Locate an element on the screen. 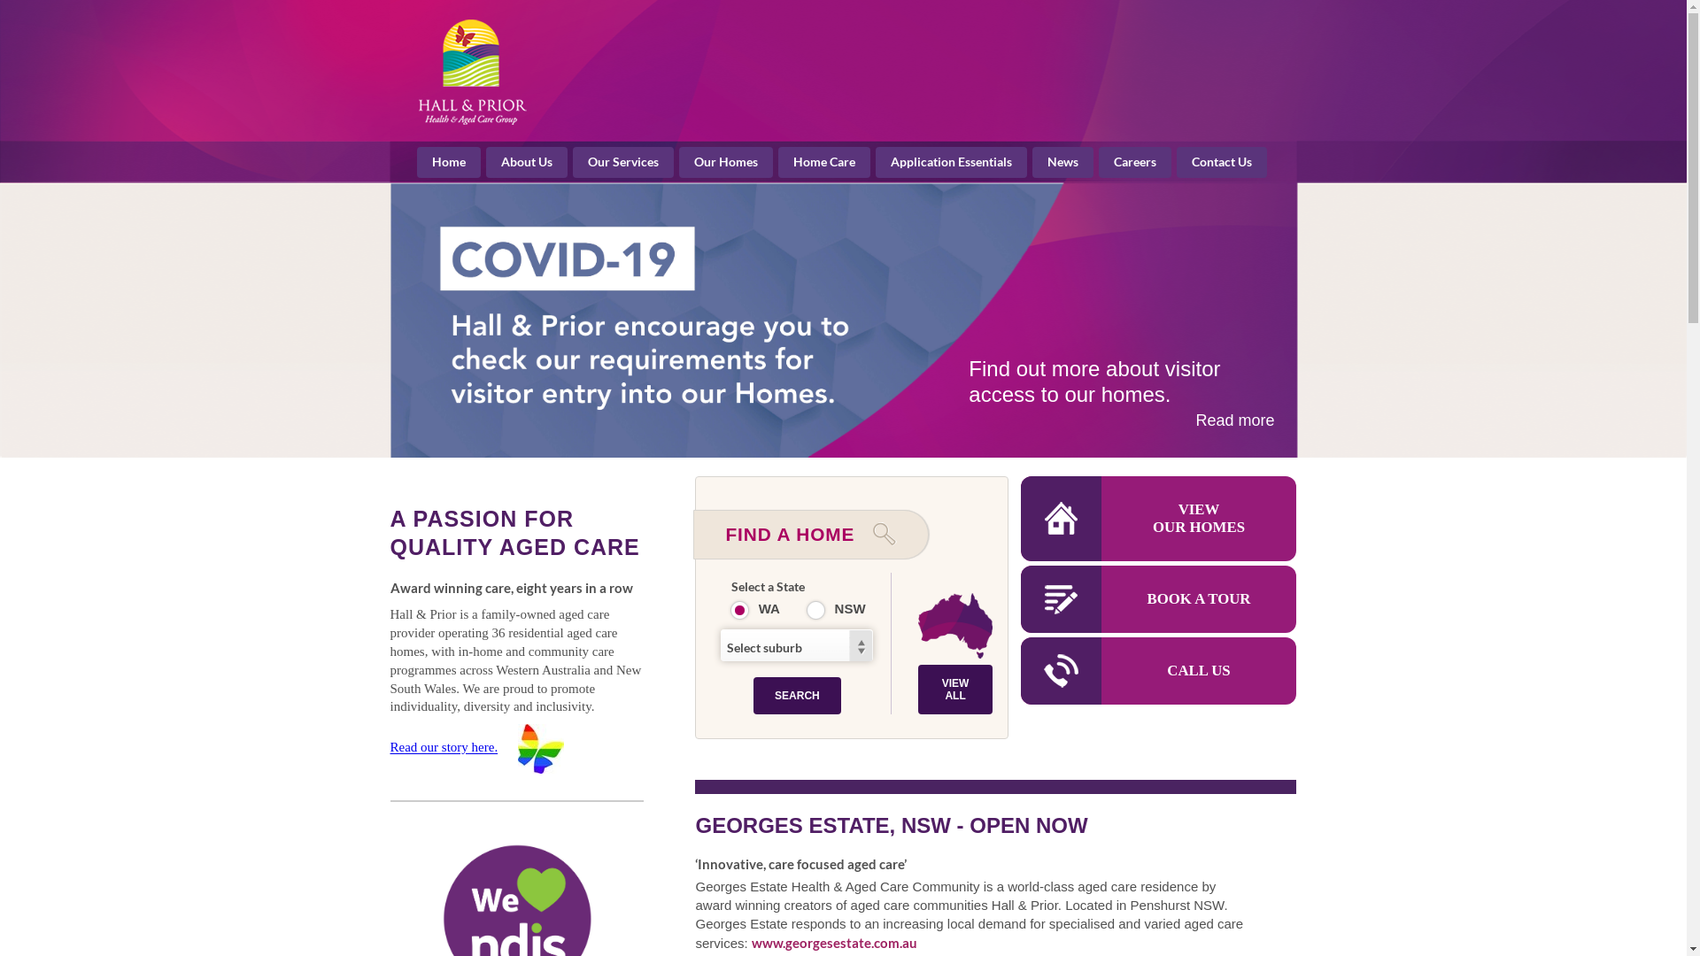 The height and width of the screenshot is (956, 1700). Read our story here. is located at coordinates (444, 748).